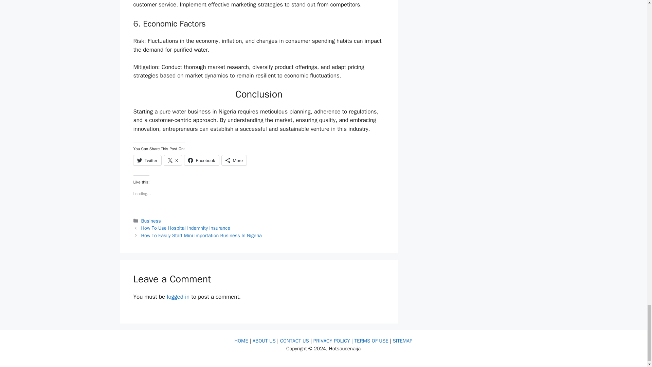  Describe the element at coordinates (147, 160) in the screenshot. I see `Click to share on Twitter` at that location.